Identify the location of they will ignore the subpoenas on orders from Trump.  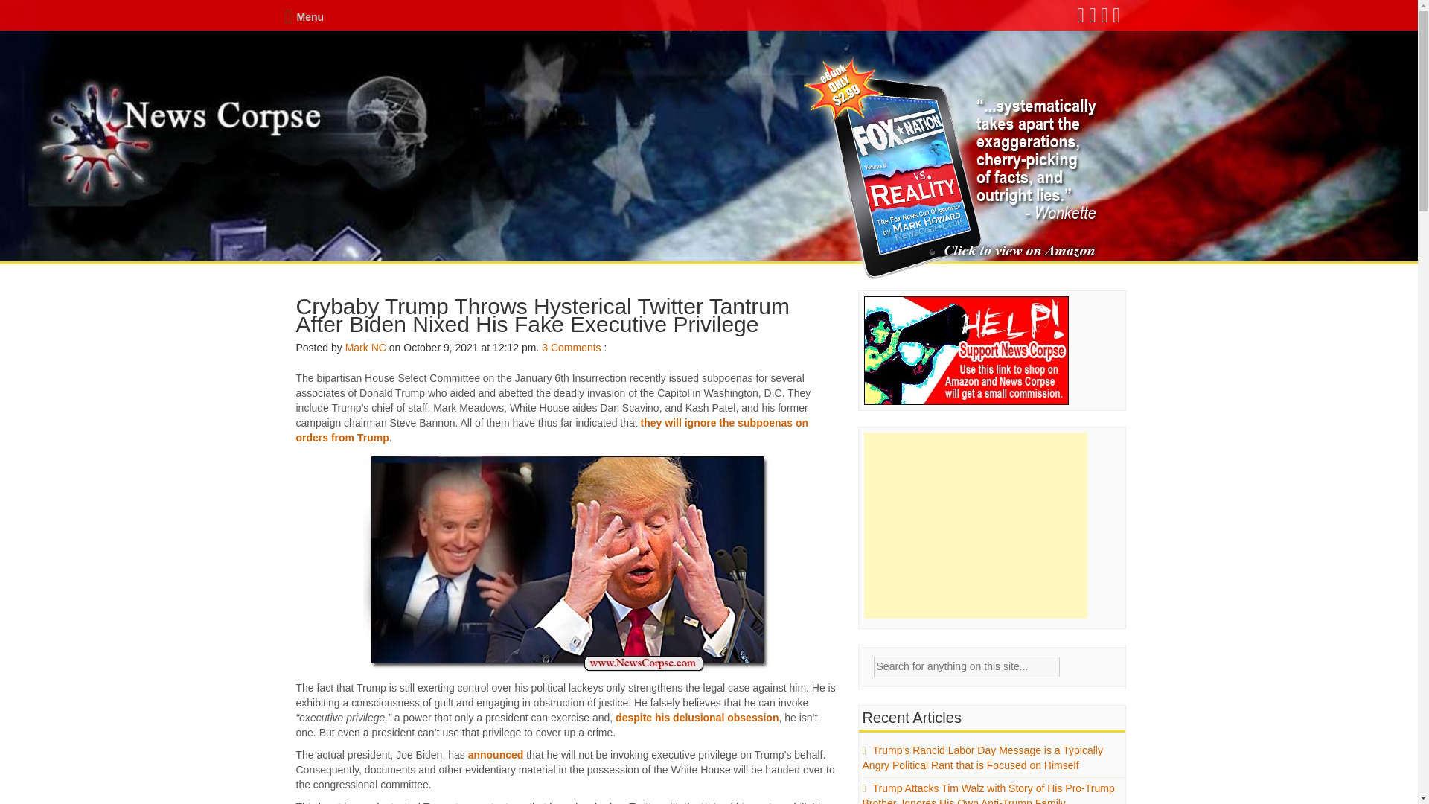
(552, 430).